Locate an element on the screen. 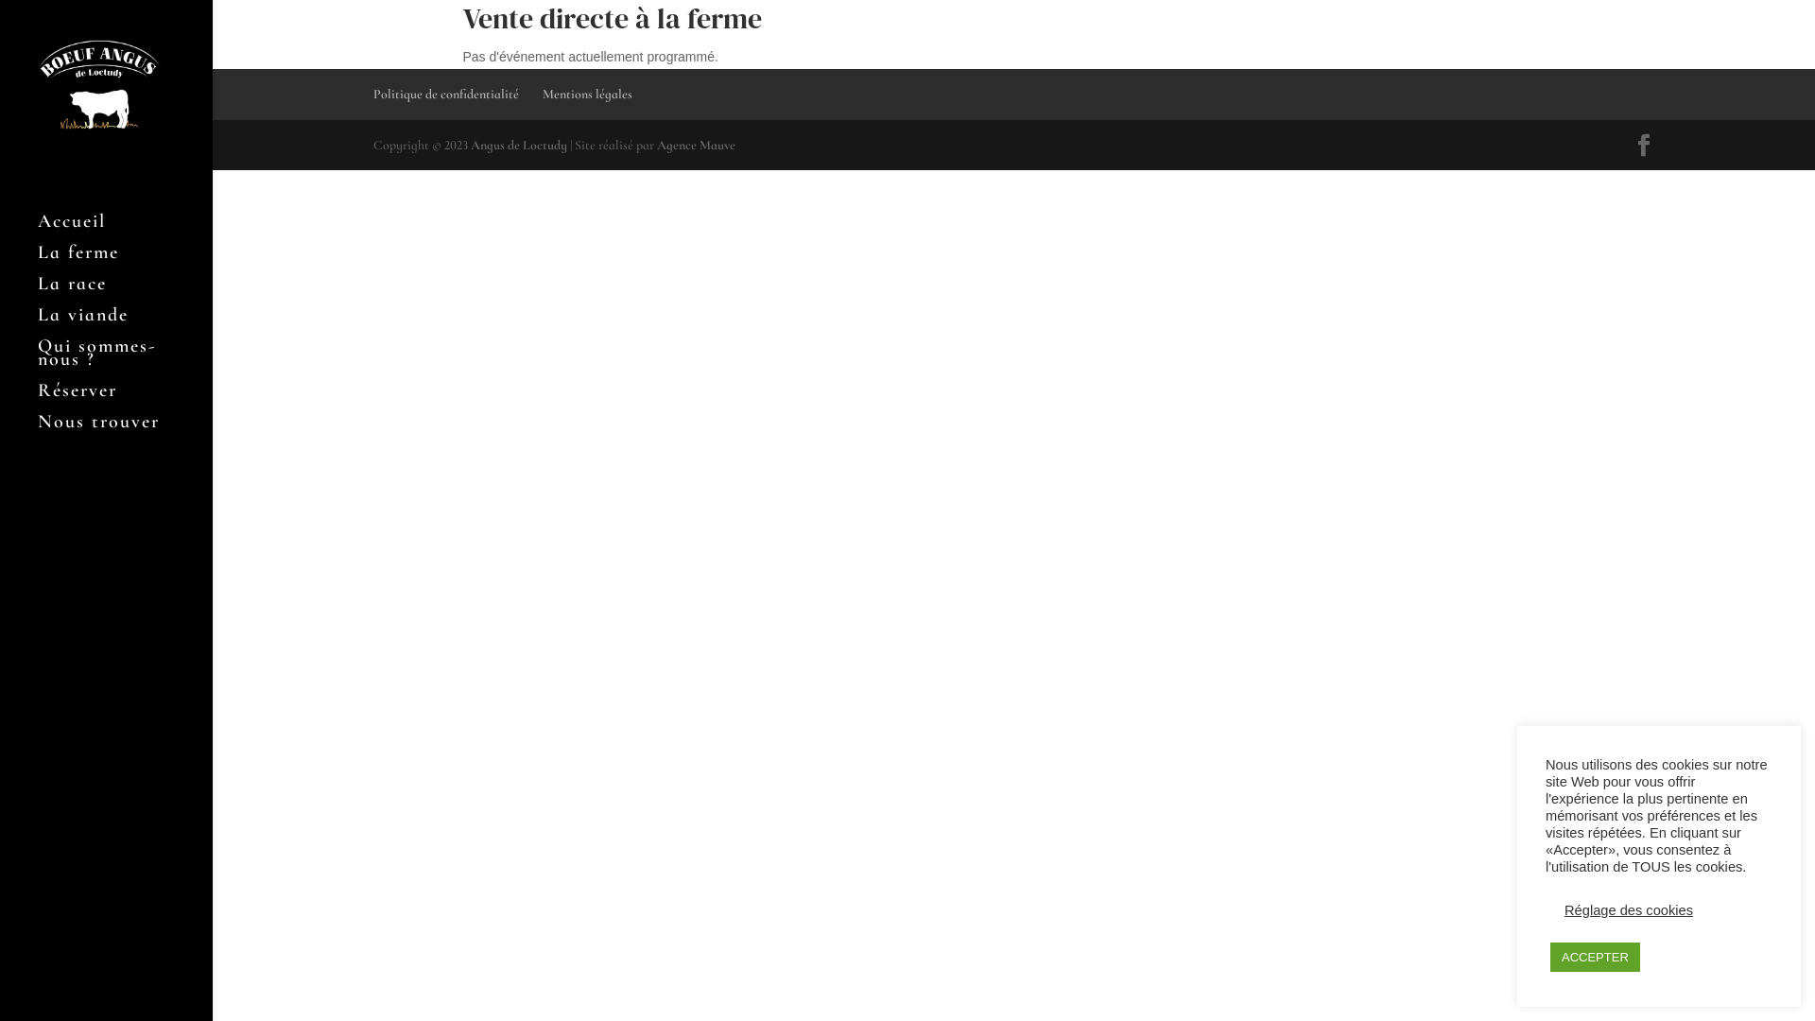 The image size is (1815, 1021). Nous trouver is located at coordinates (125, 431).